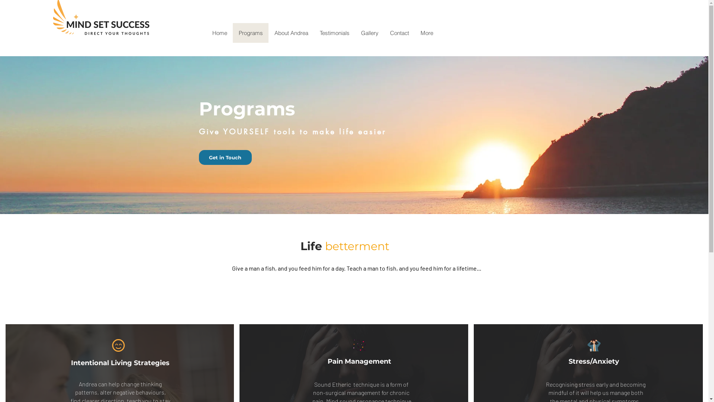  I want to click on Gallery, so click(370, 33).